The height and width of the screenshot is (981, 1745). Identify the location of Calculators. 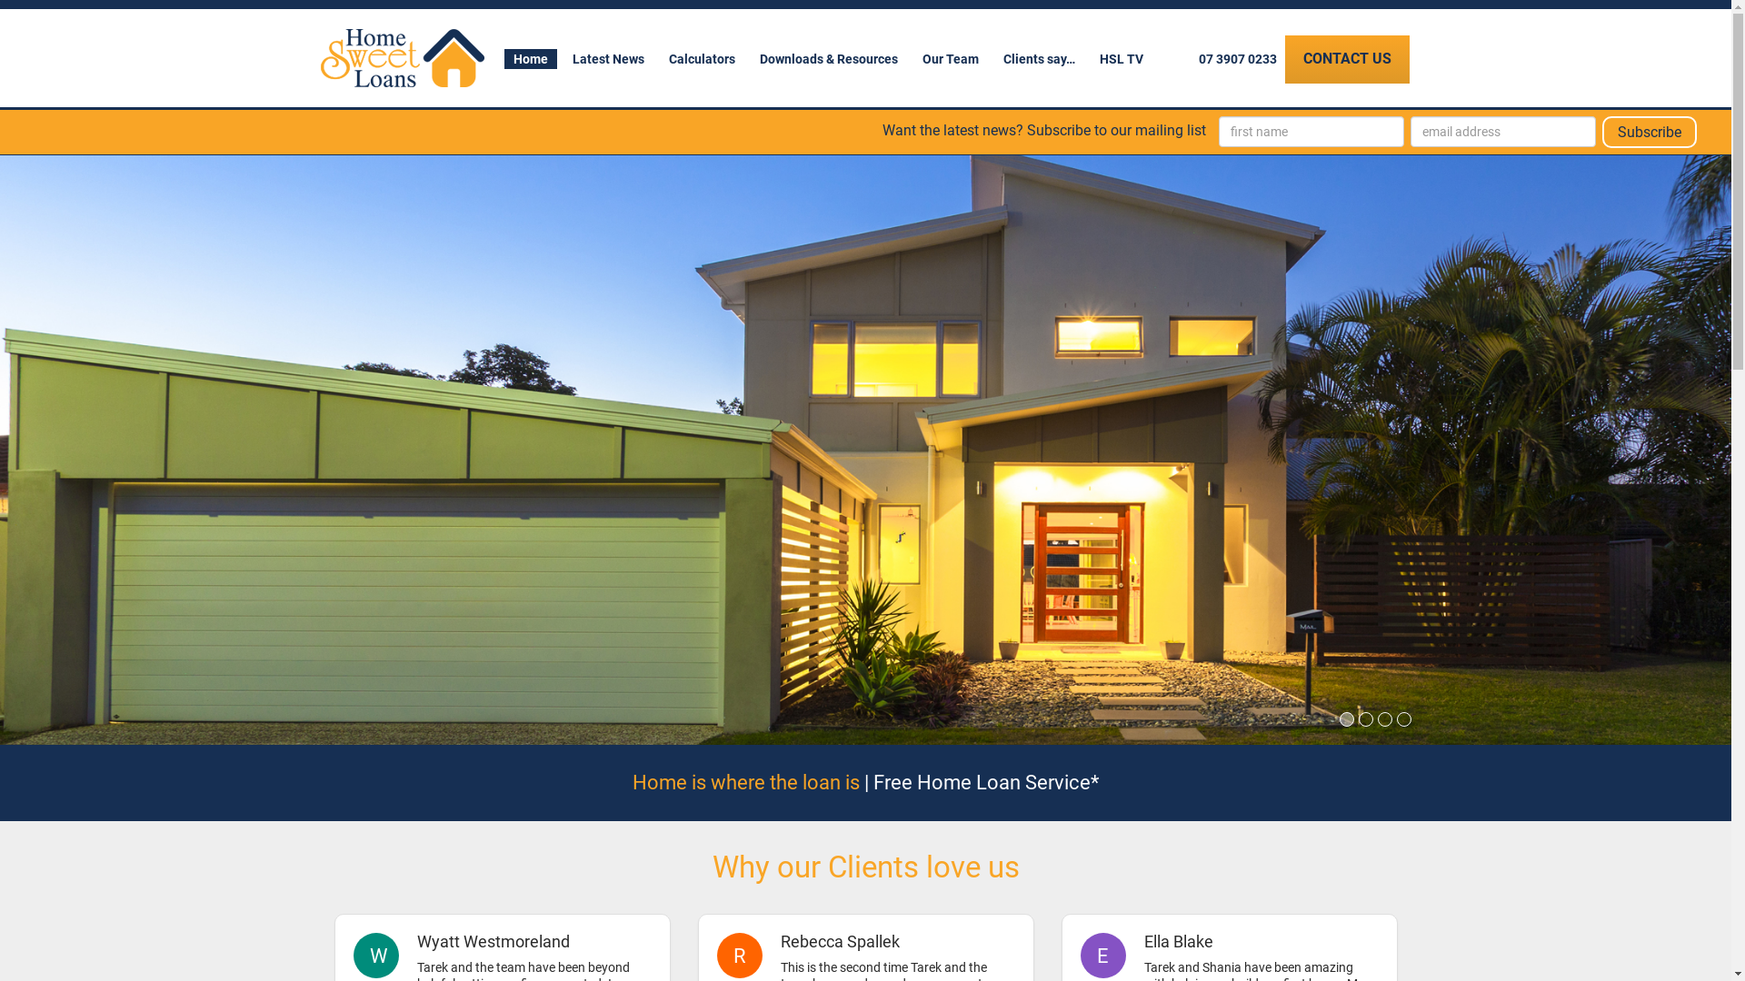
(702, 59).